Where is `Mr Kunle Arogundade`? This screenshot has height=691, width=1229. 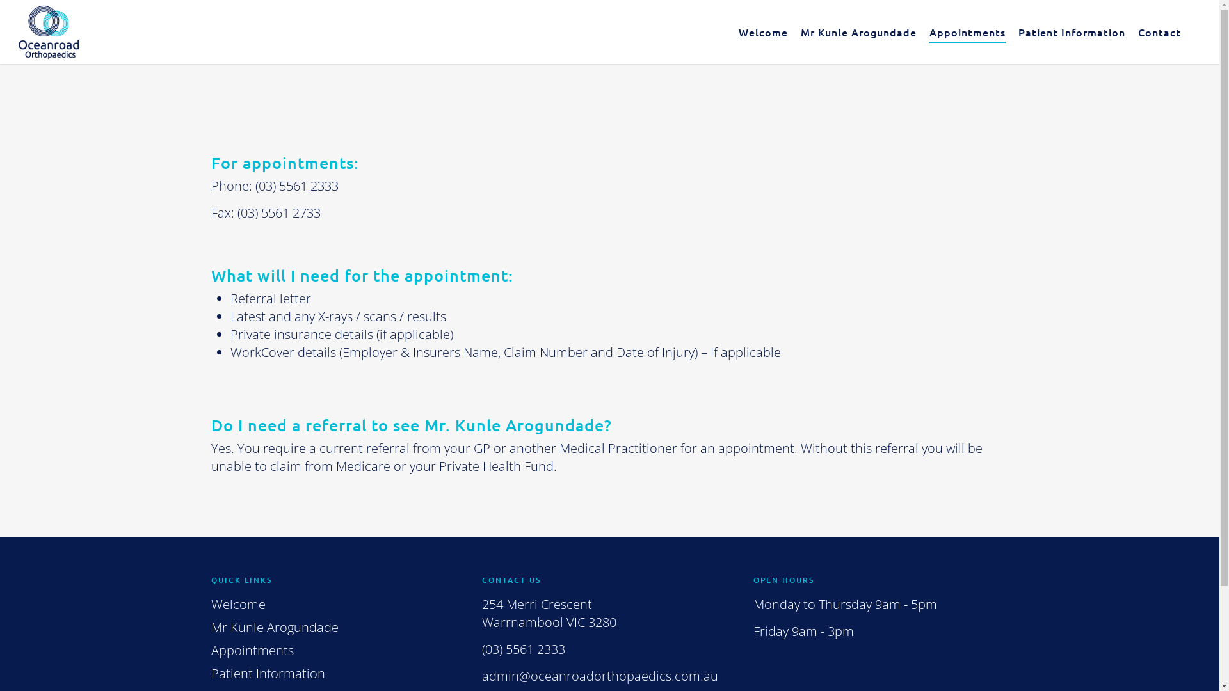 Mr Kunle Arogundade is located at coordinates (339, 628).